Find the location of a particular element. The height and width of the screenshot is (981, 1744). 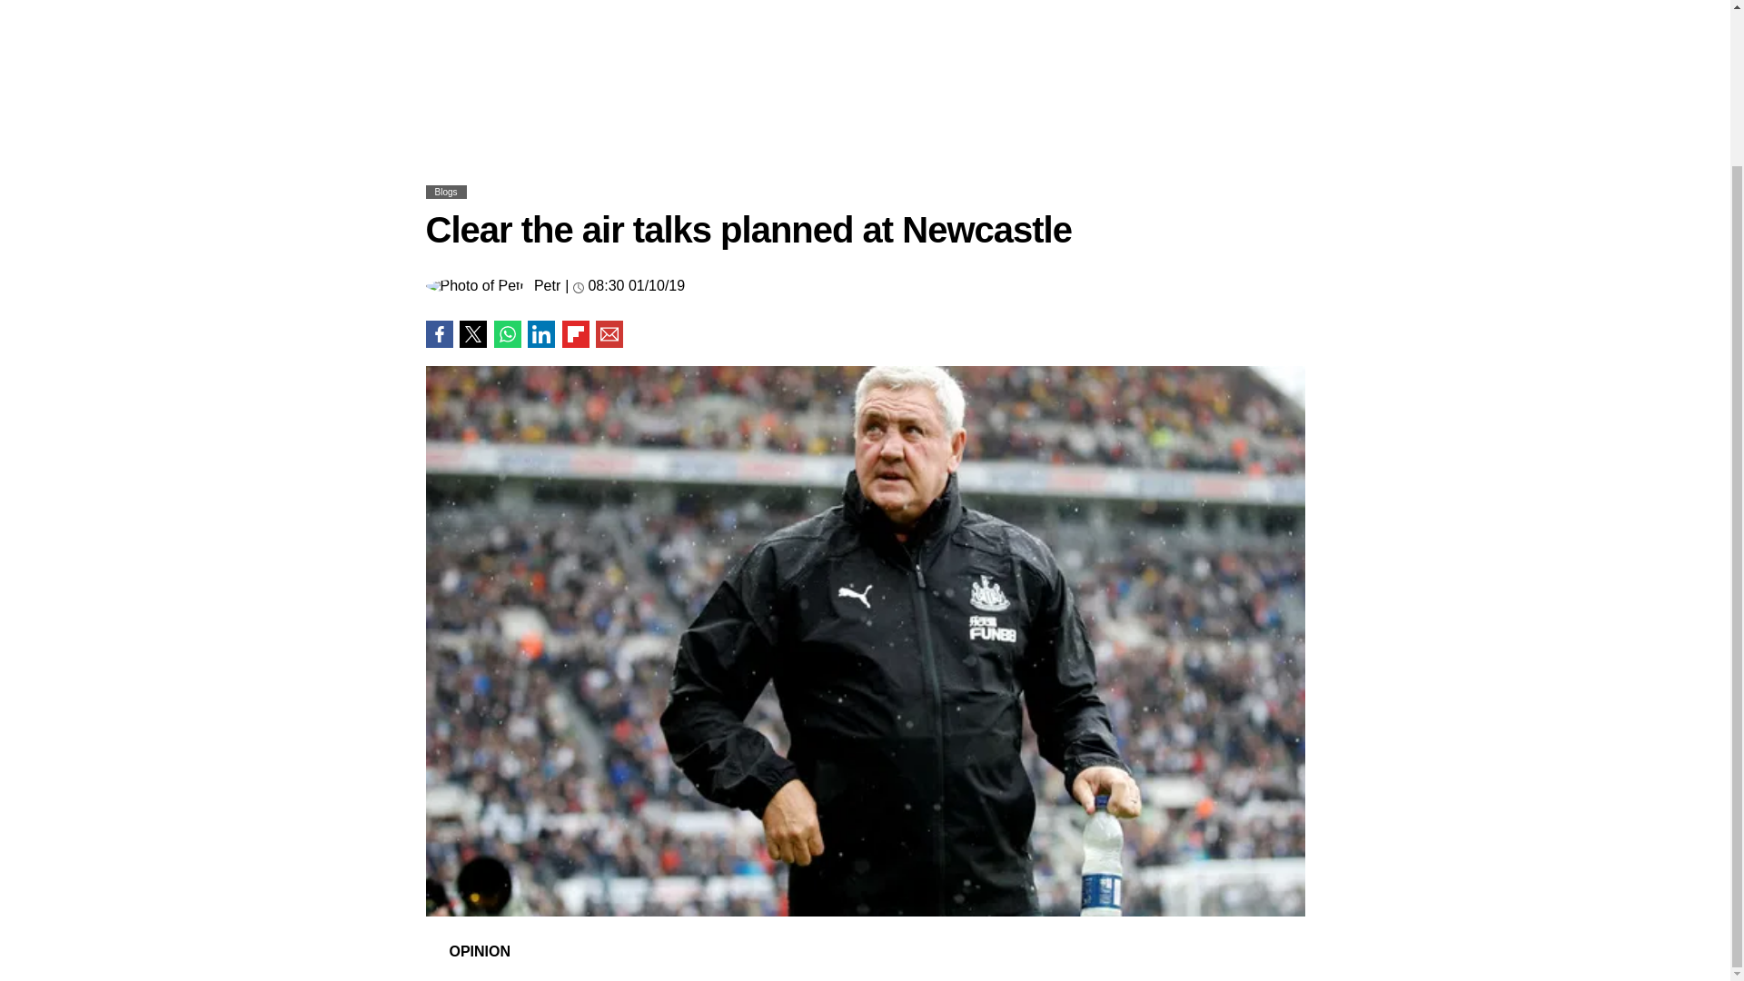

Blogs is located at coordinates (445, 193).